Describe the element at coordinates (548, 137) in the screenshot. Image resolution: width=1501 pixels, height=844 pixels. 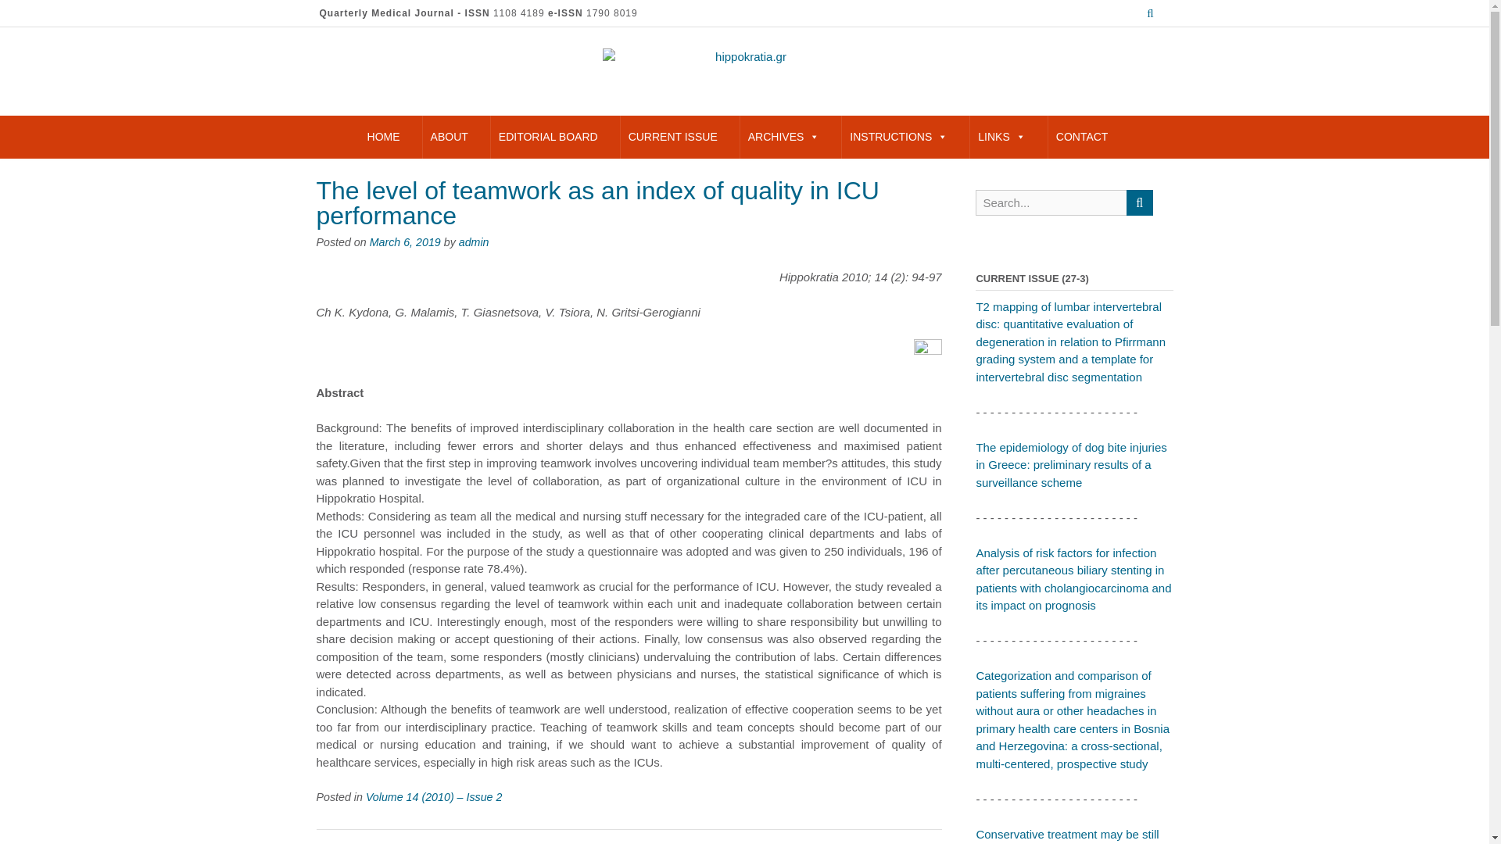
I see `EDITORIAL BOARD` at that location.